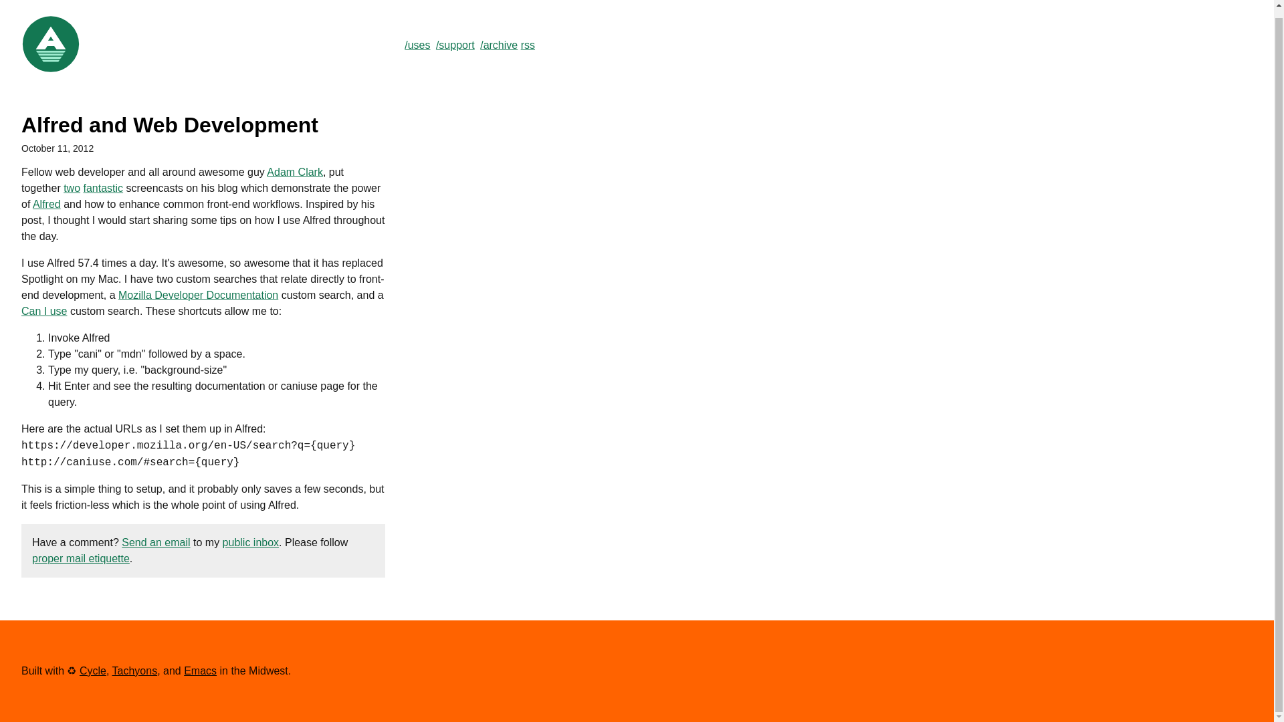 The height and width of the screenshot is (722, 1284). Describe the element at coordinates (295, 172) in the screenshot. I see `Adam Clark` at that location.